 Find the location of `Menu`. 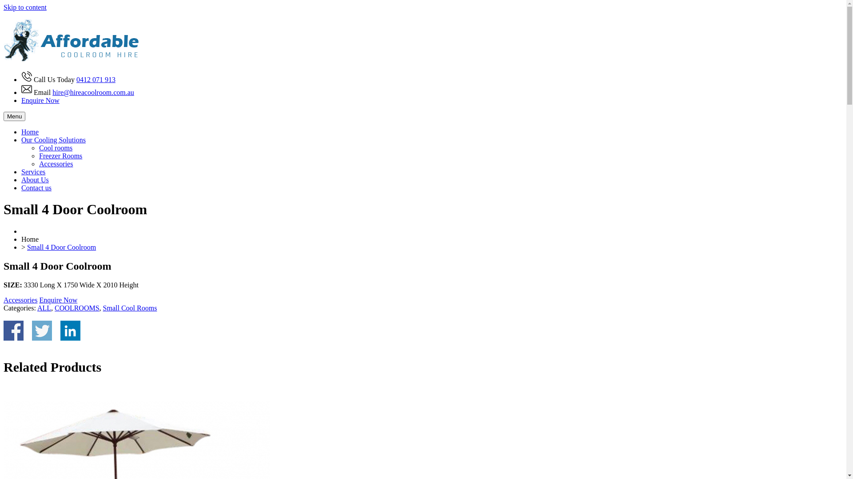

Menu is located at coordinates (14, 116).